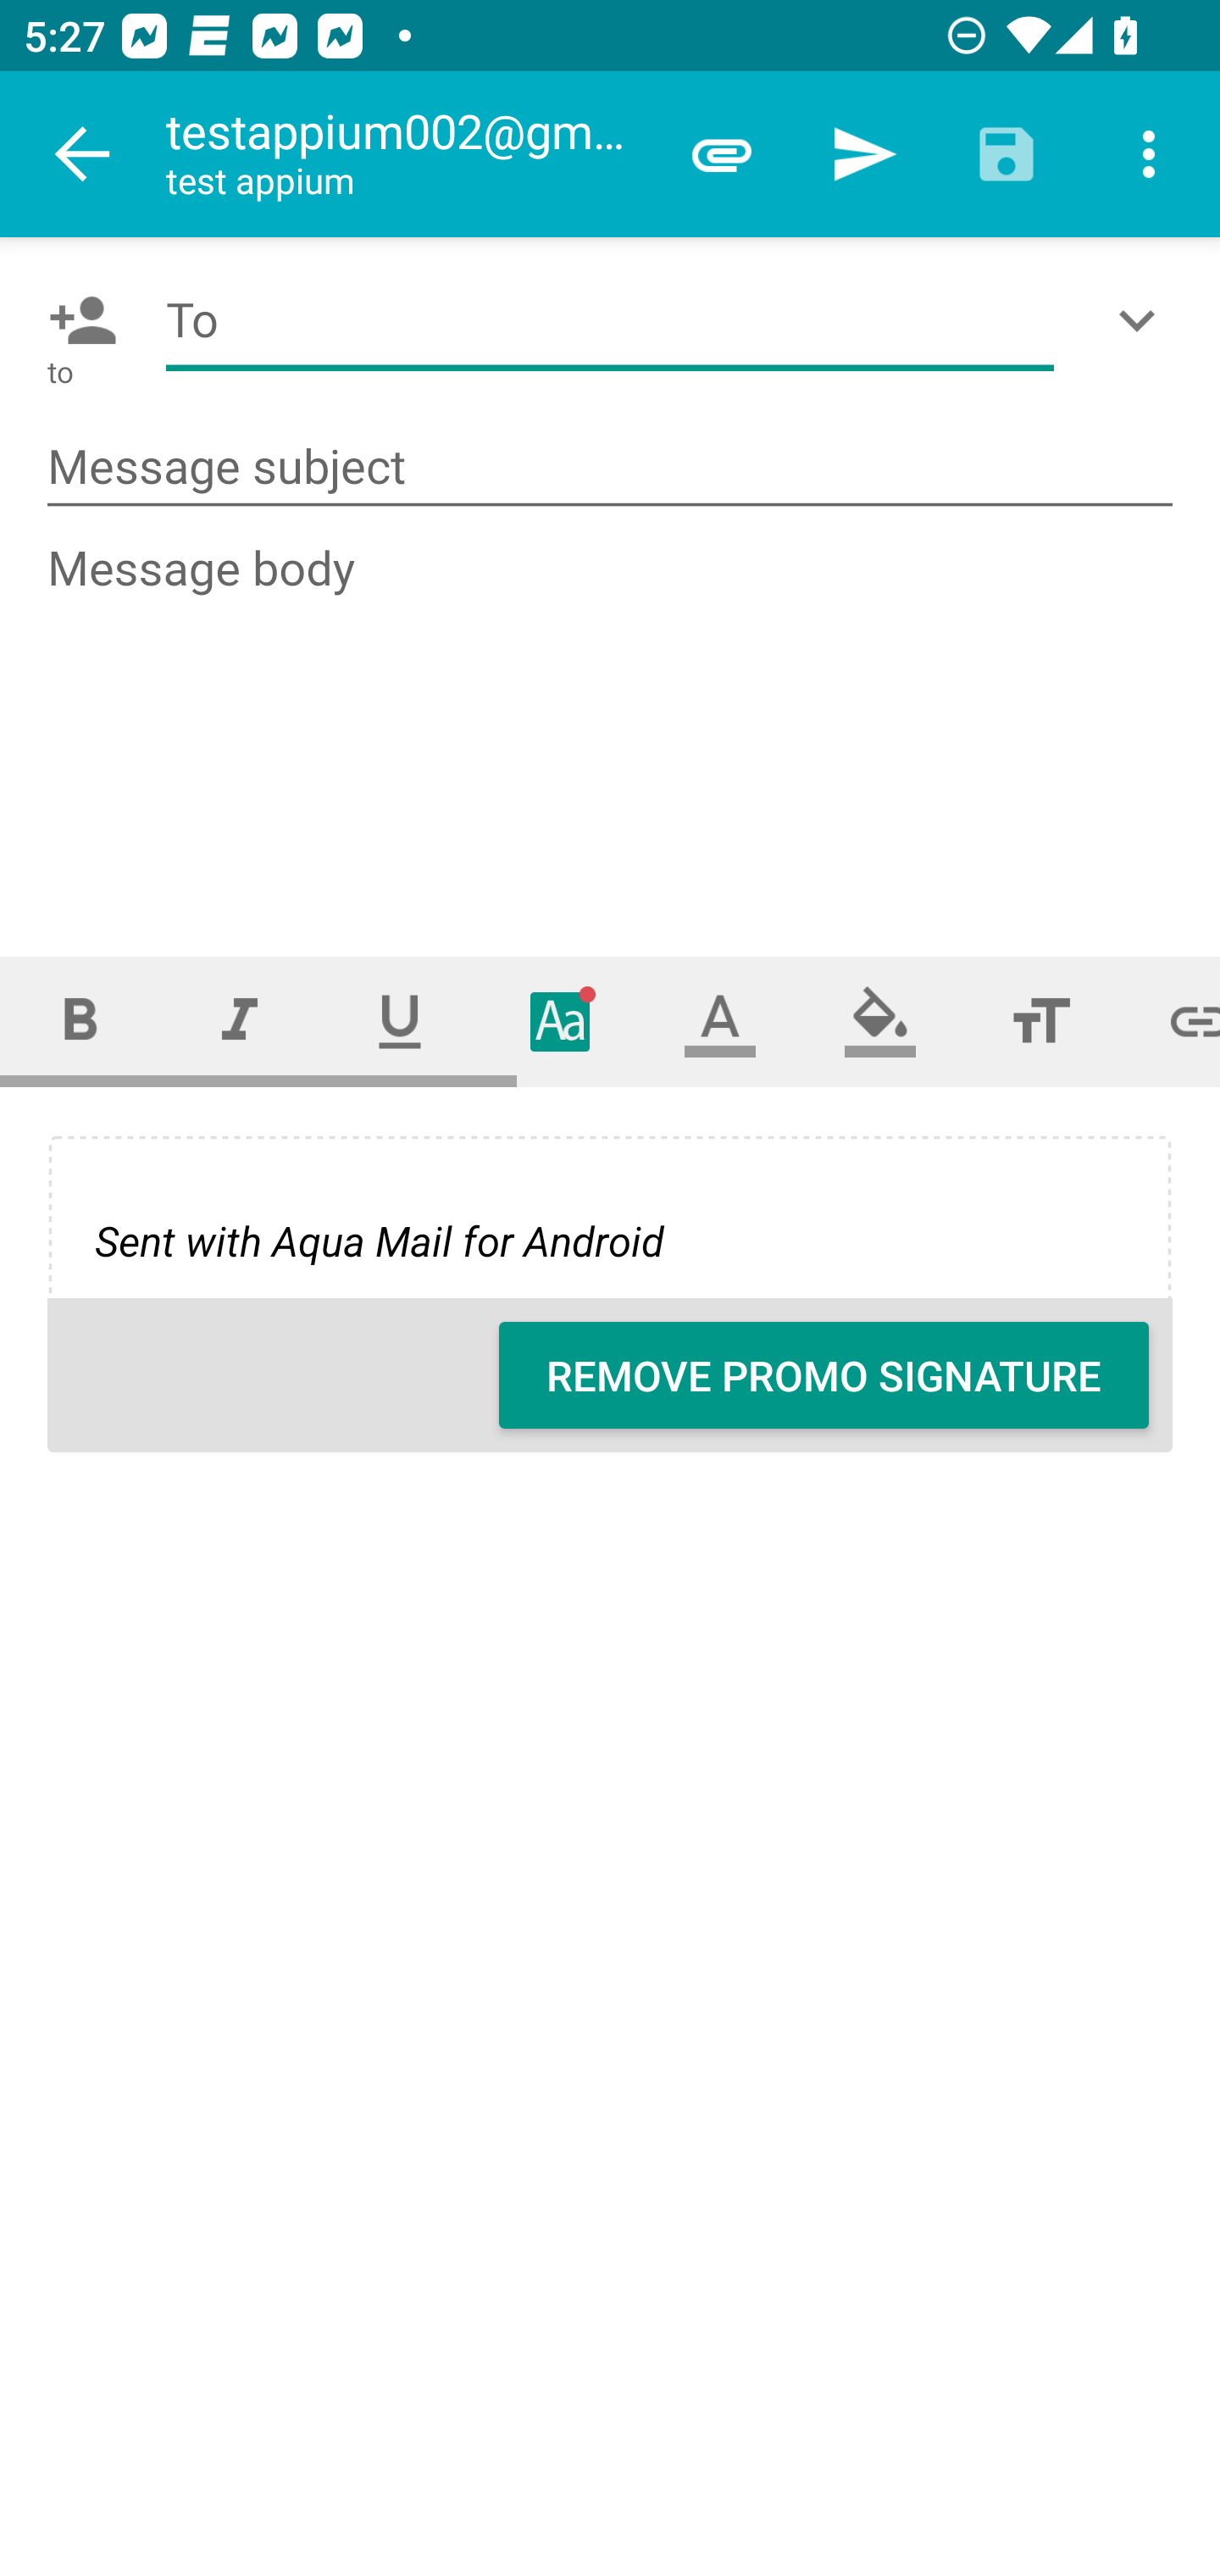  What do you see at coordinates (722, 154) in the screenshot?
I see `Attach` at bounding box center [722, 154].